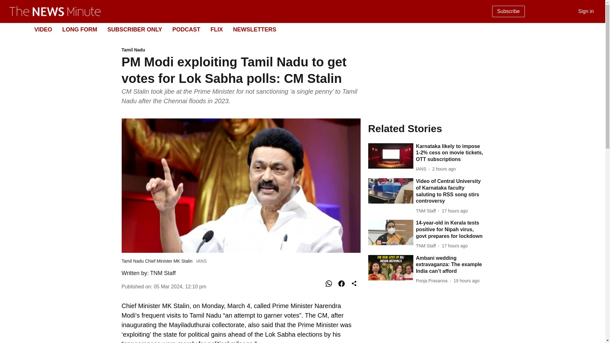  Describe the element at coordinates (135, 29) in the screenshot. I see `SUBSCRIBER ONLY` at that location.